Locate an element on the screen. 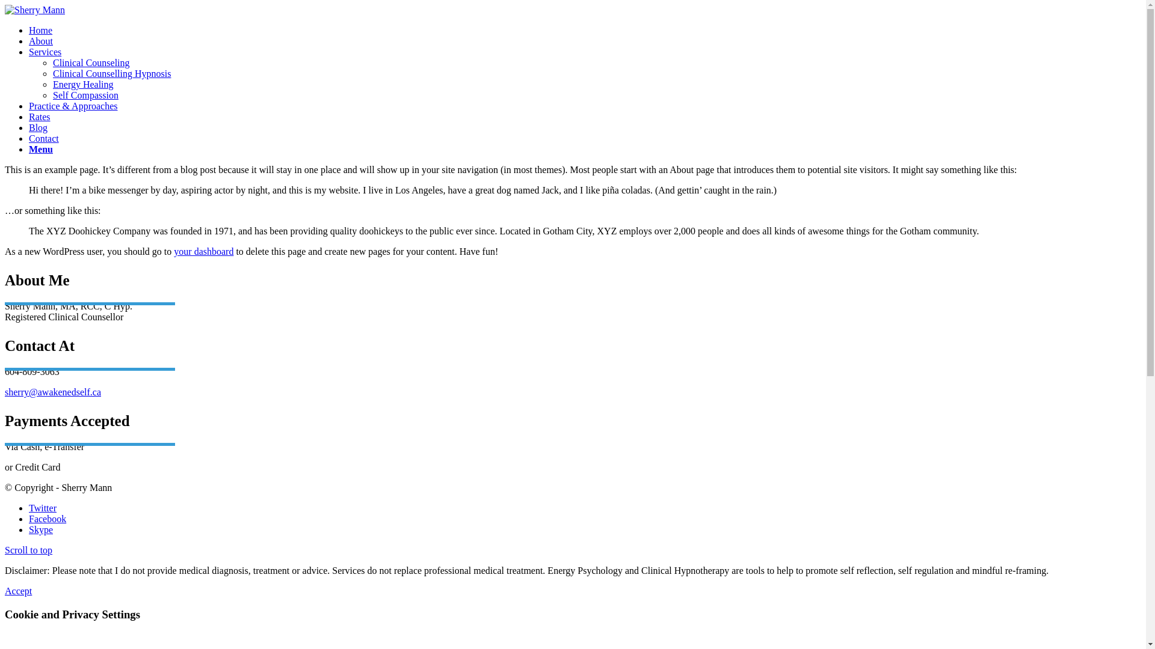 Image resolution: width=1155 pixels, height=649 pixels. Home is located at coordinates (41, 30).